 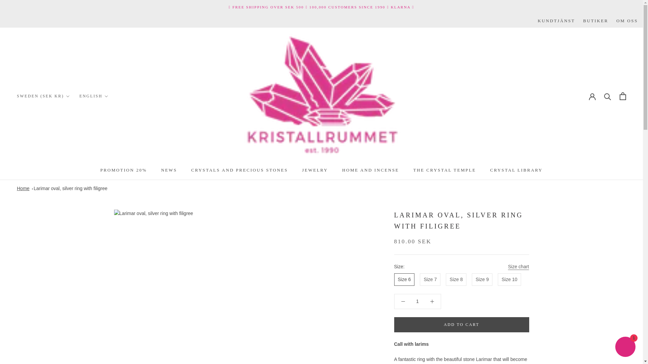 I want to click on 1, so click(x=417, y=301).